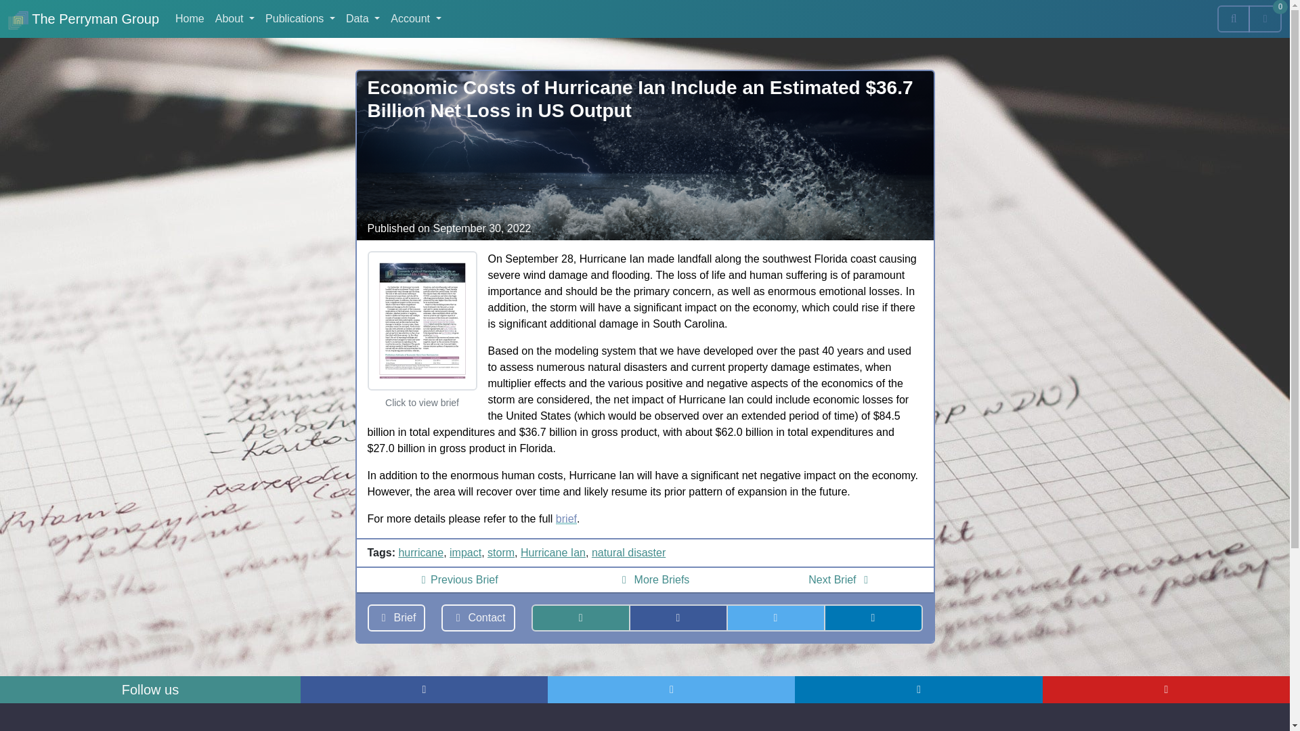  What do you see at coordinates (395, 618) in the screenshot?
I see `Brief` at bounding box center [395, 618].